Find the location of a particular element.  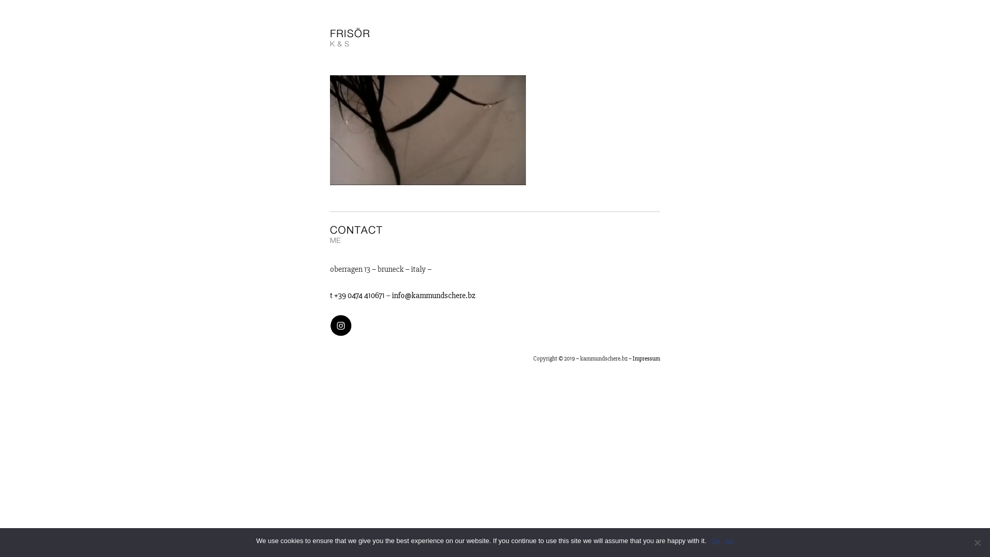

No is located at coordinates (730, 541).